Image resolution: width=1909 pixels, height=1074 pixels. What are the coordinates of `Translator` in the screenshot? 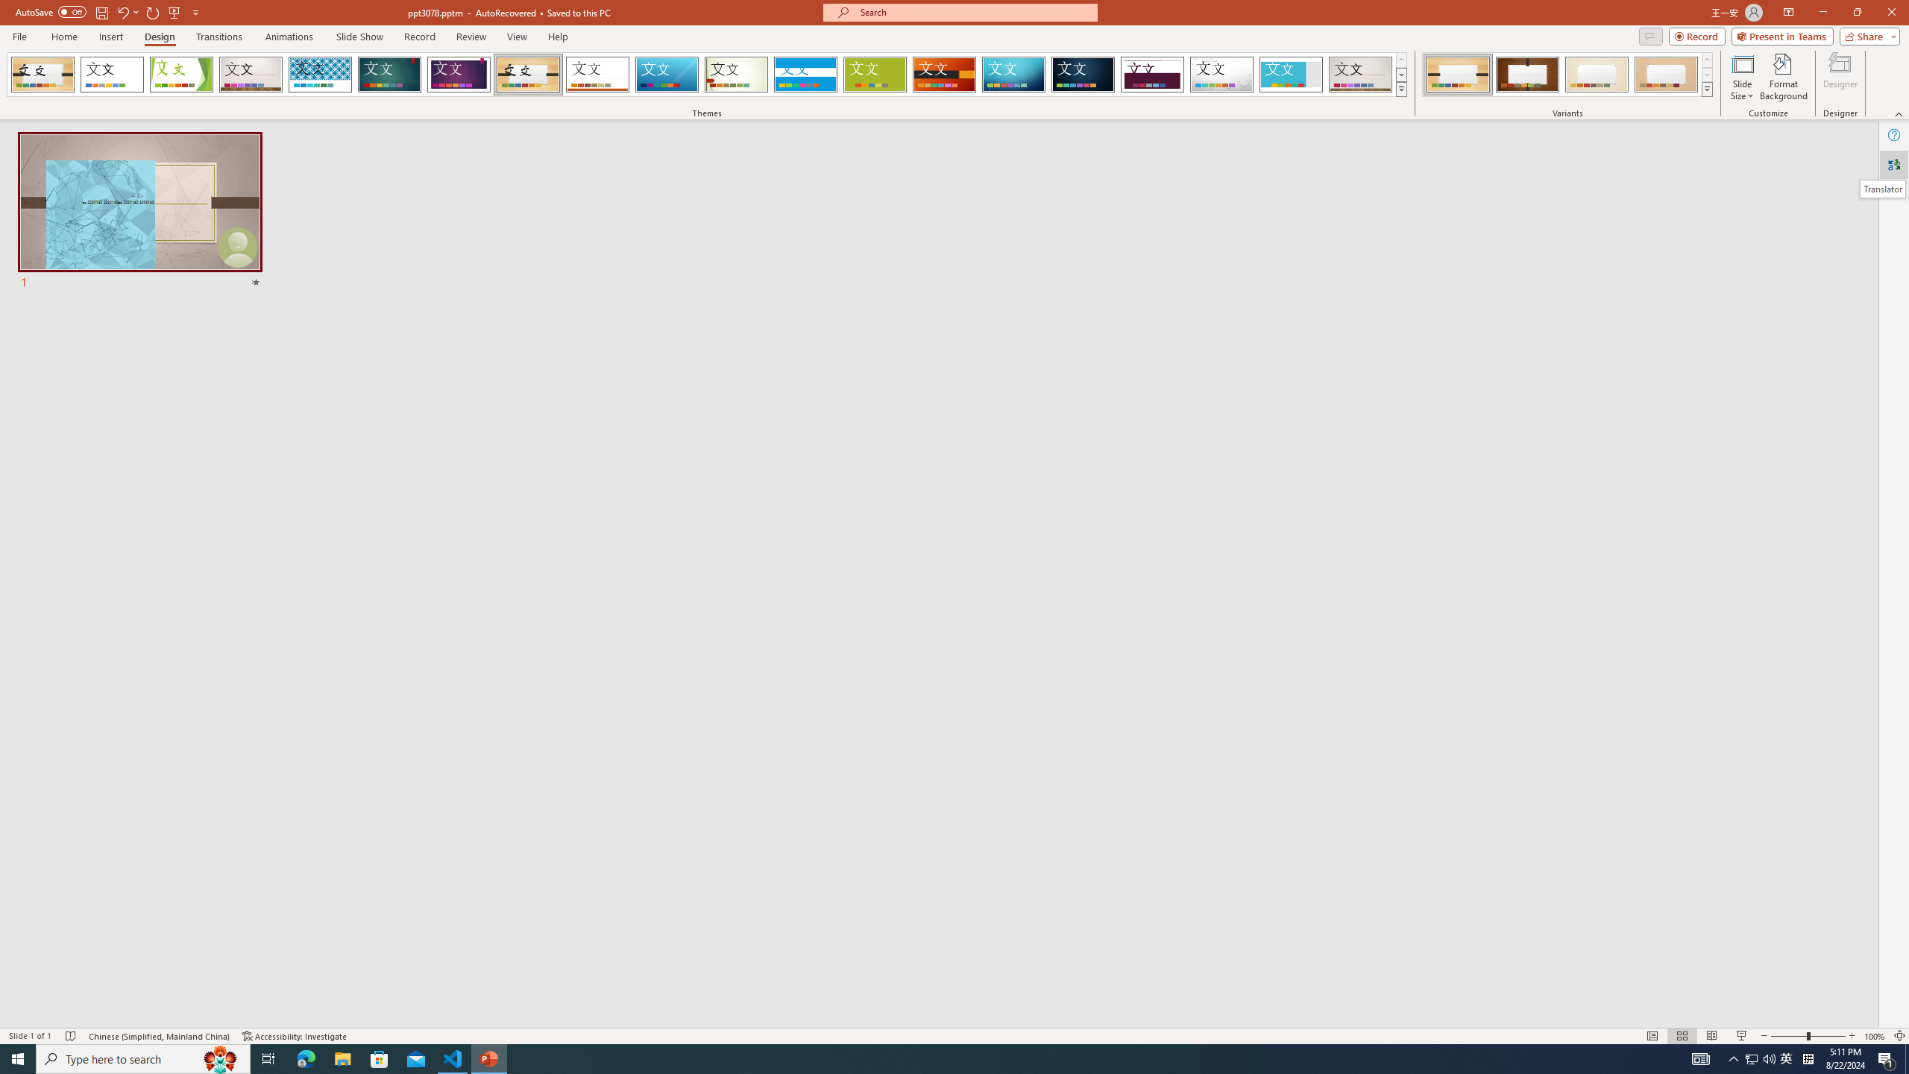 It's located at (1894, 164).